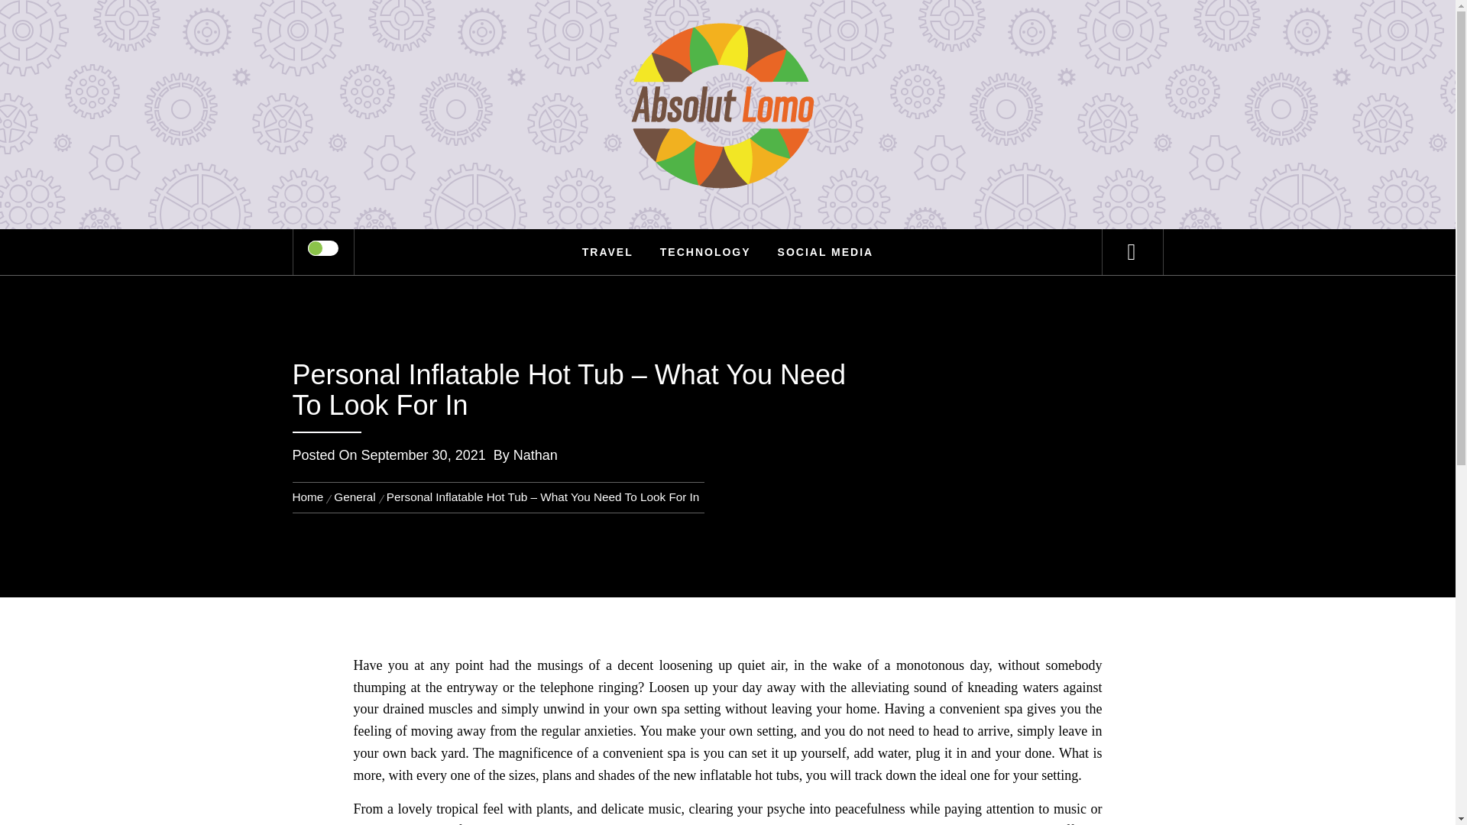 The width and height of the screenshot is (1467, 825). Describe the element at coordinates (607, 252) in the screenshot. I see `TRAVEL` at that location.